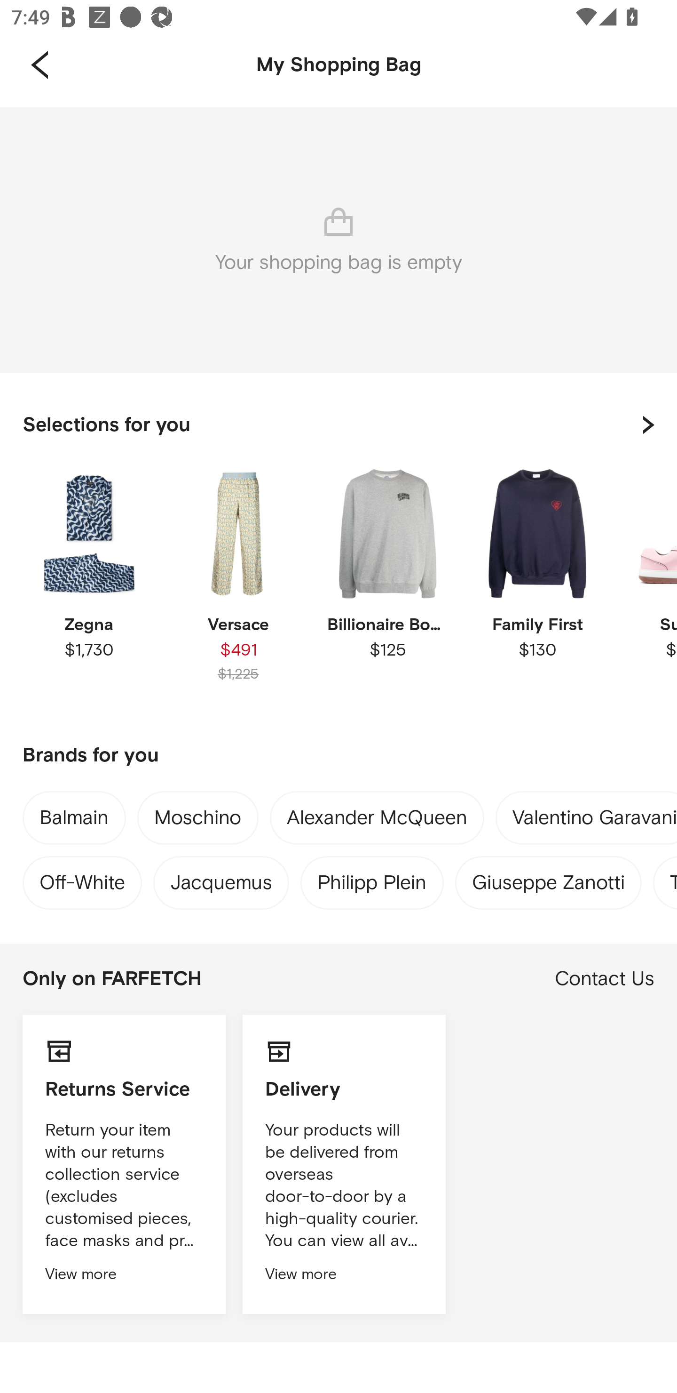 This screenshot has width=677, height=1393. What do you see at coordinates (605, 979) in the screenshot?
I see `Contact Us` at bounding box center [605, 979].